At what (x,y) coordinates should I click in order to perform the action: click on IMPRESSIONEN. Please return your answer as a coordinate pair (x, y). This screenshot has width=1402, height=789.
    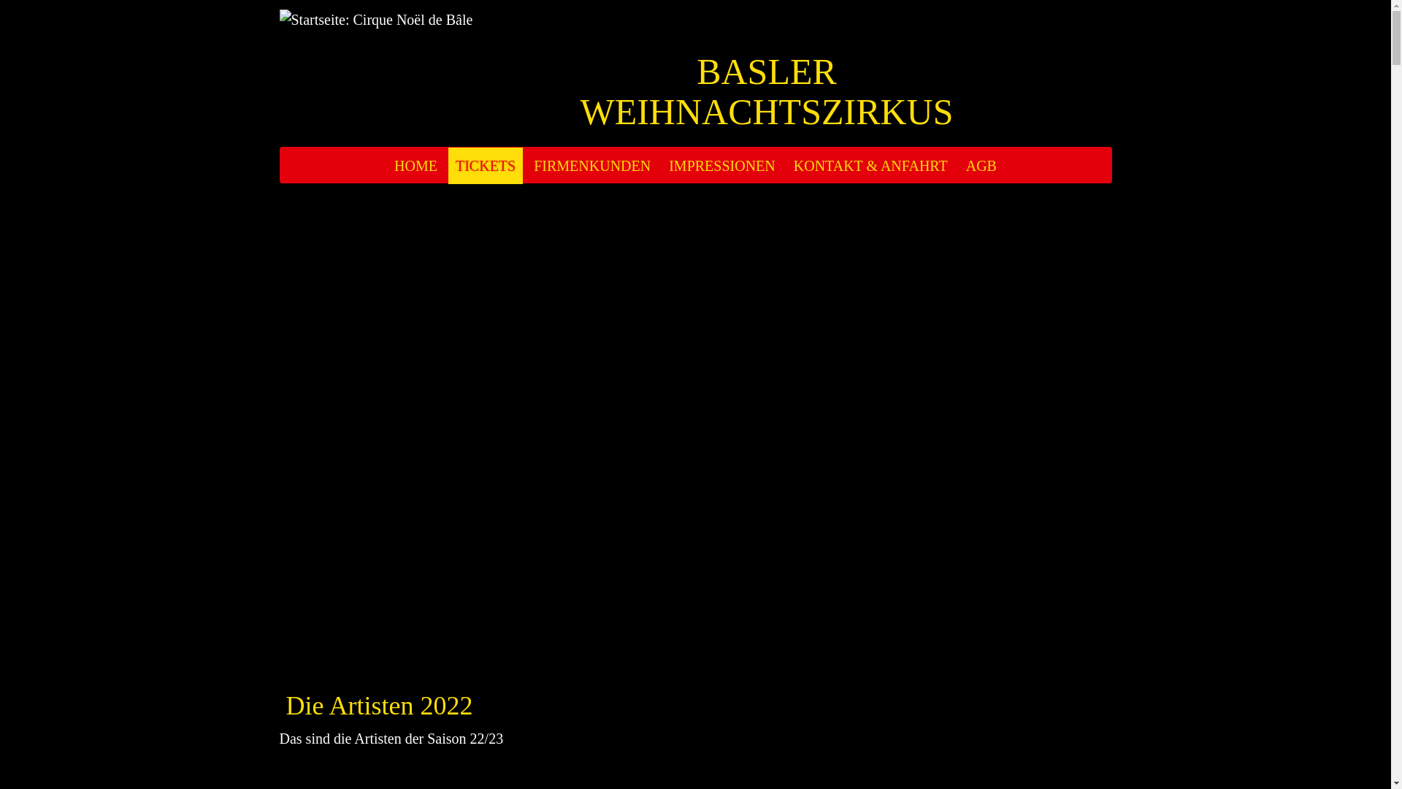
    Looking at the image, I should click on (722, 166).